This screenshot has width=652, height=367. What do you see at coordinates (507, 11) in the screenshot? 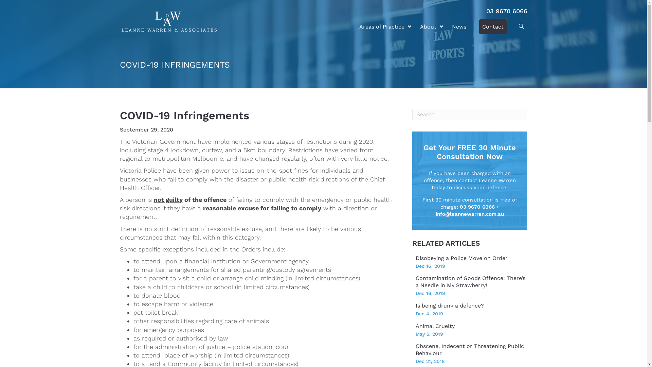
I see `03 9670 6066` at bounding box center [507, 11].